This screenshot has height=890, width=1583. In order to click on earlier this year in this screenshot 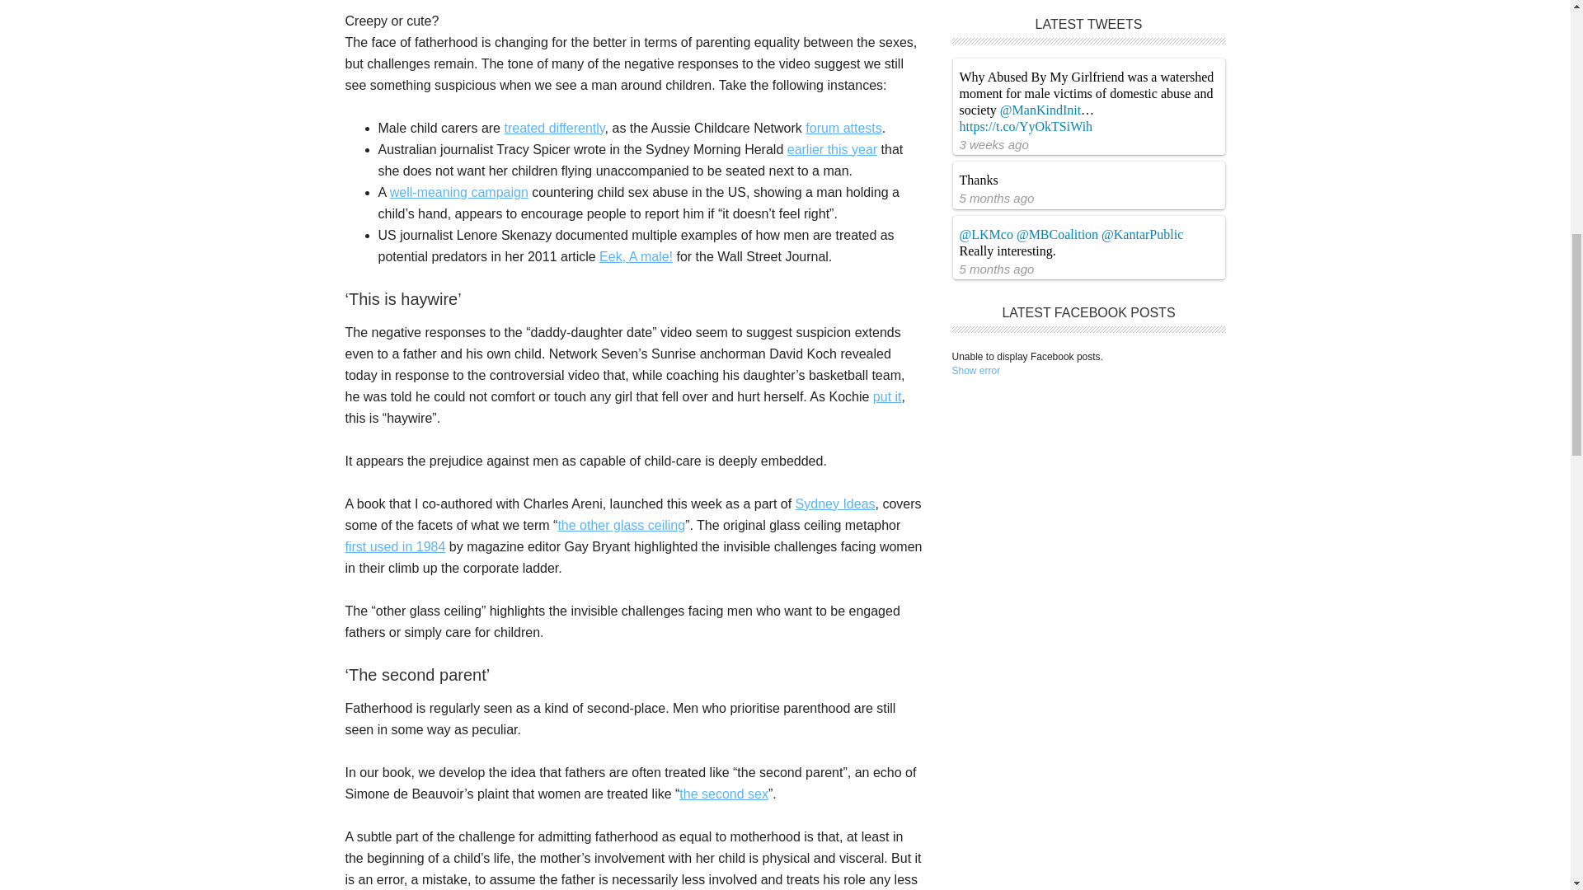, I will do `click(831, 149)`.